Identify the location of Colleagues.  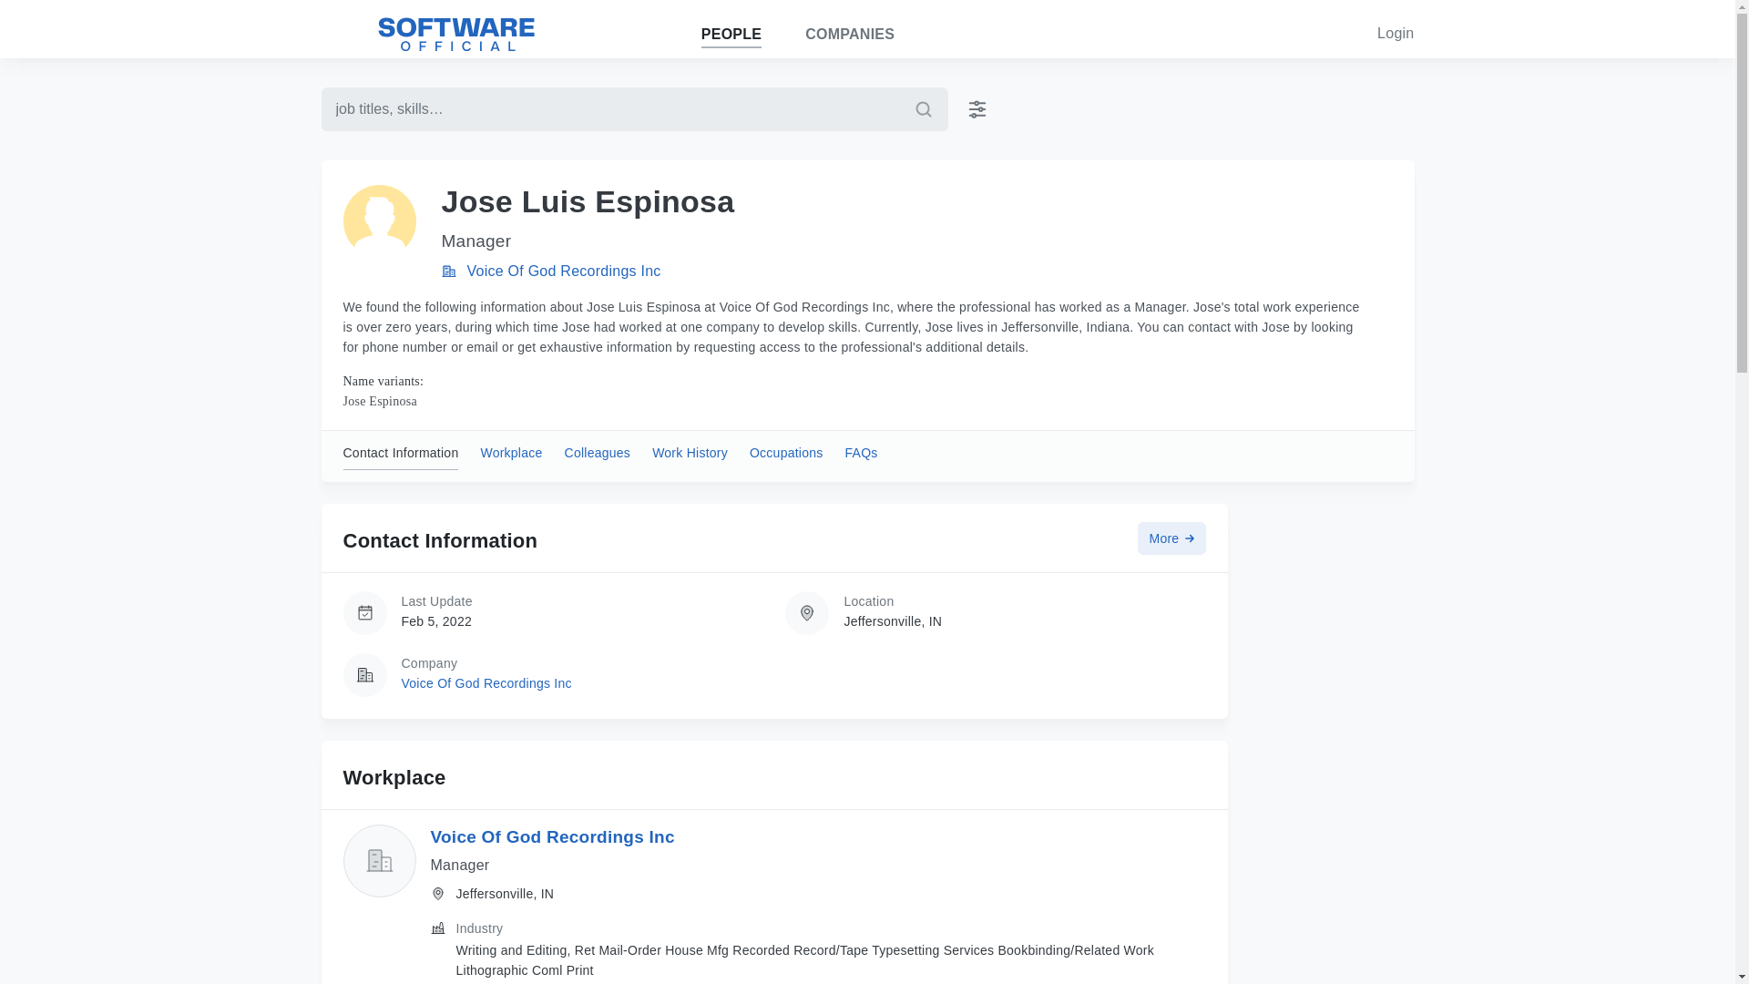
(598, 456).